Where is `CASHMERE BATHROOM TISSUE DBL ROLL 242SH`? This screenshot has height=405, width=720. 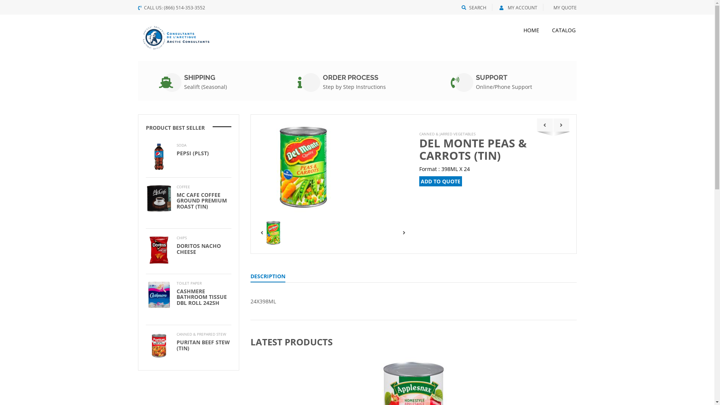
CASHMERE BATHROOM TISSUE DBL ROLL 242SH is located at coordinates (201, 297).